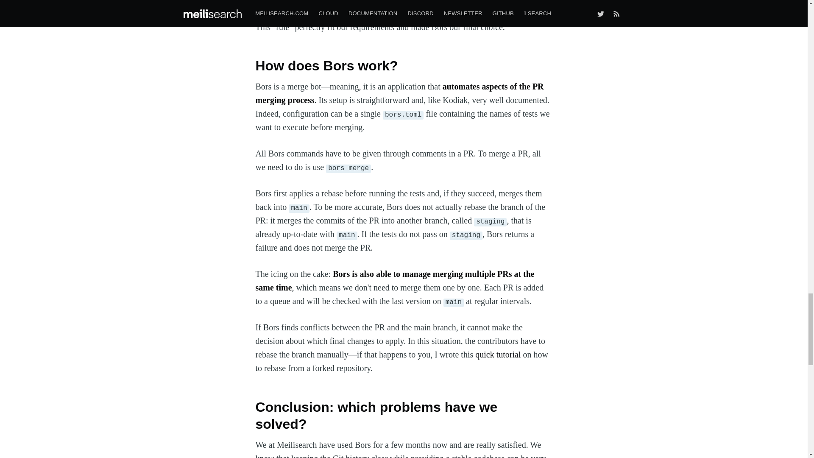 This screenshot has width=814, height=458. Describe the element at coordinates (497, 355) in the screenshot. I see `quick tutorial` at that location.